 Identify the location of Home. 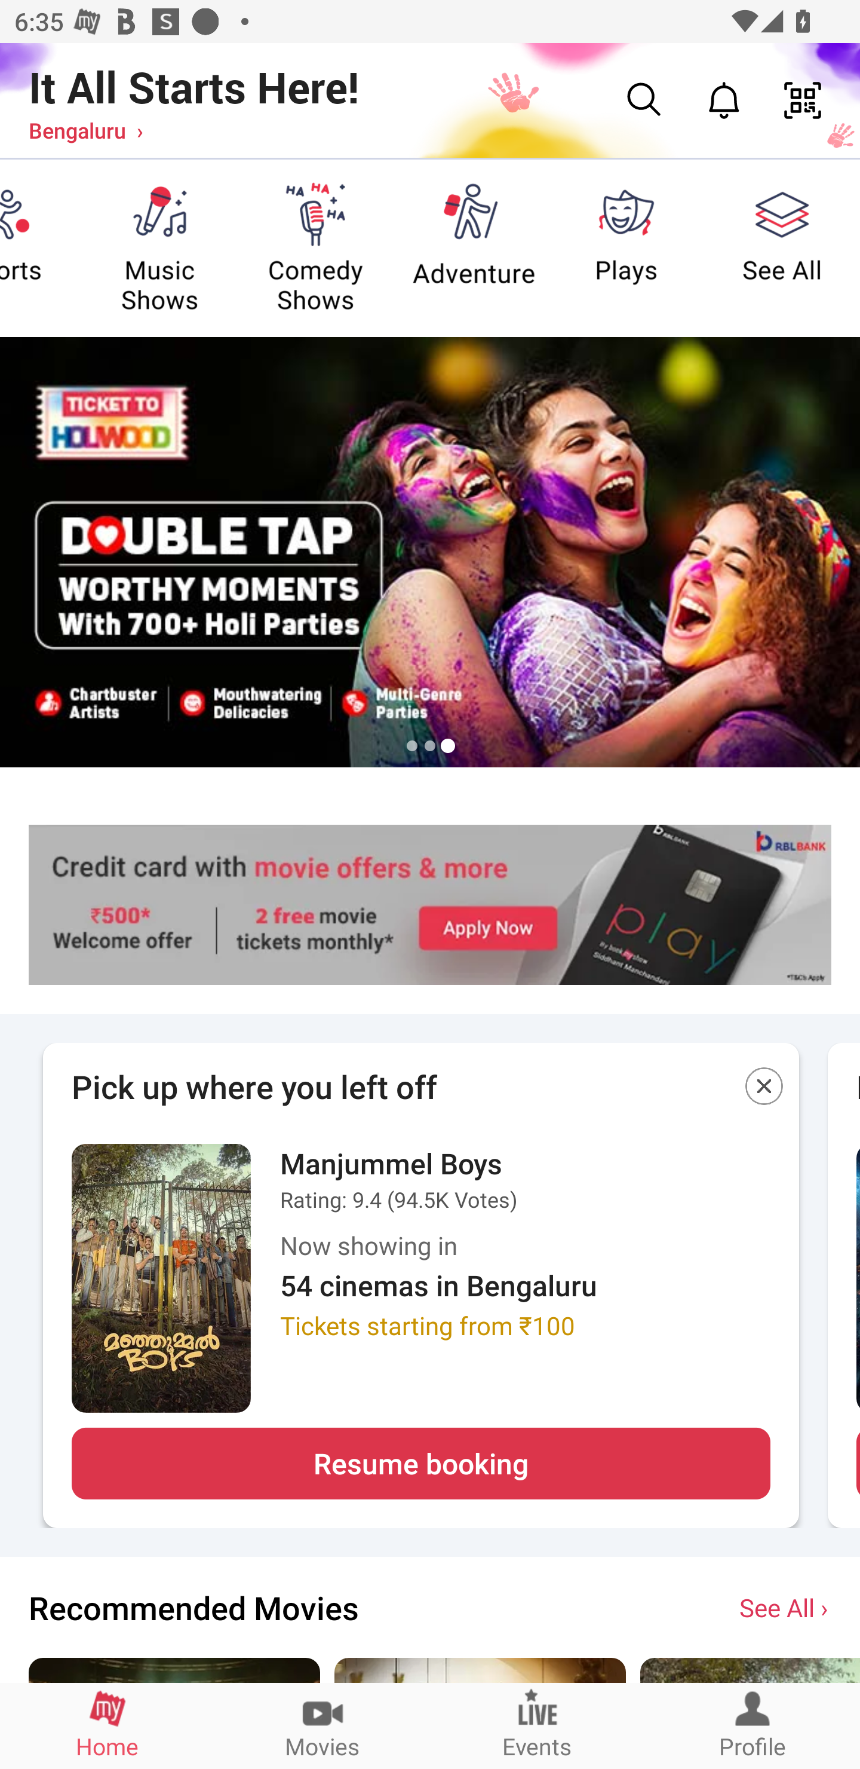
(107, 1725).